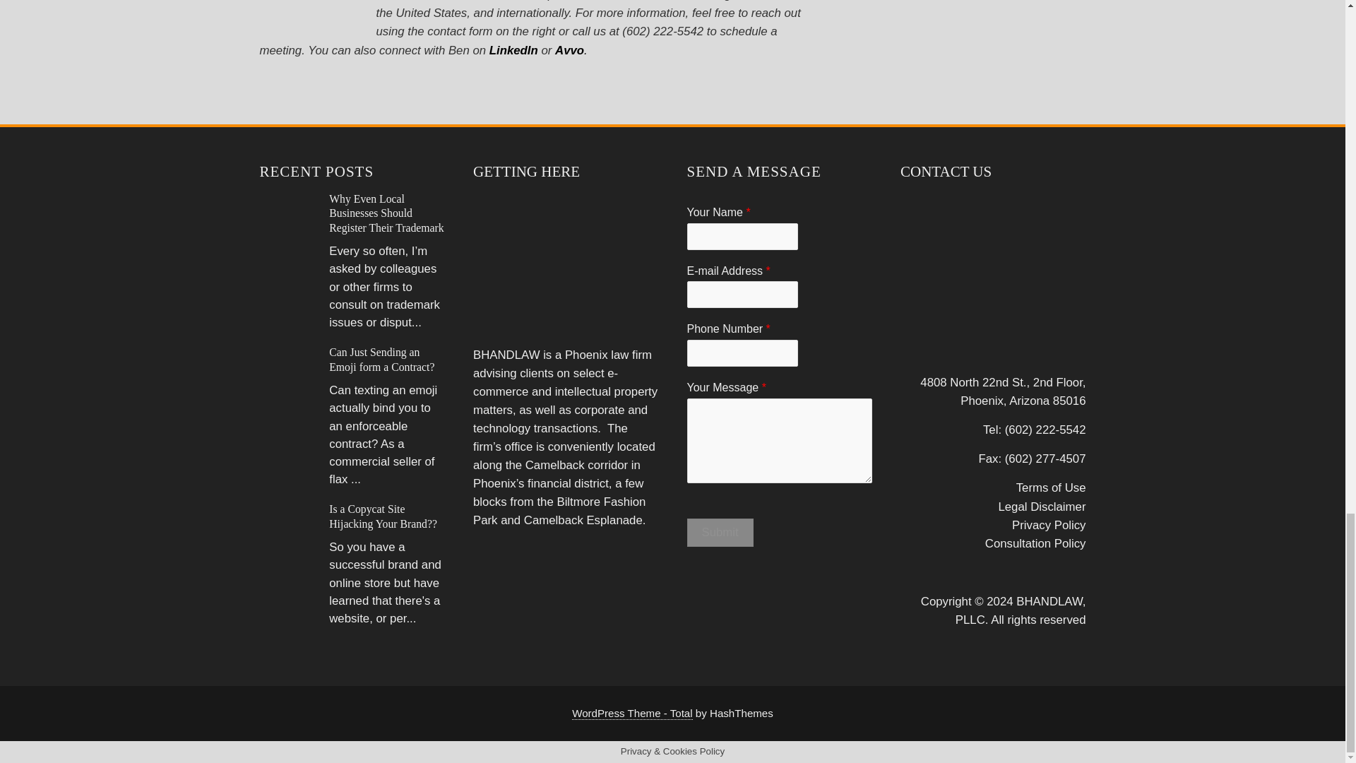 Image resolution: width=1356 pixels, height=763 pixels. I want to click on Why Even Local Businesses Should Register Their Trademark, so click(386, 213).